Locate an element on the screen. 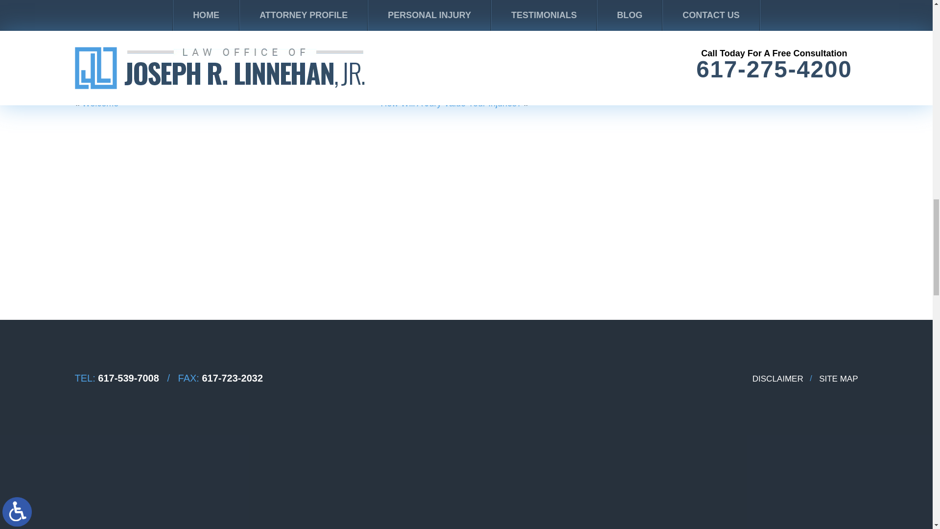 This screenshot has width=940, height=529. Twitter is located at coordinates (85, 64).